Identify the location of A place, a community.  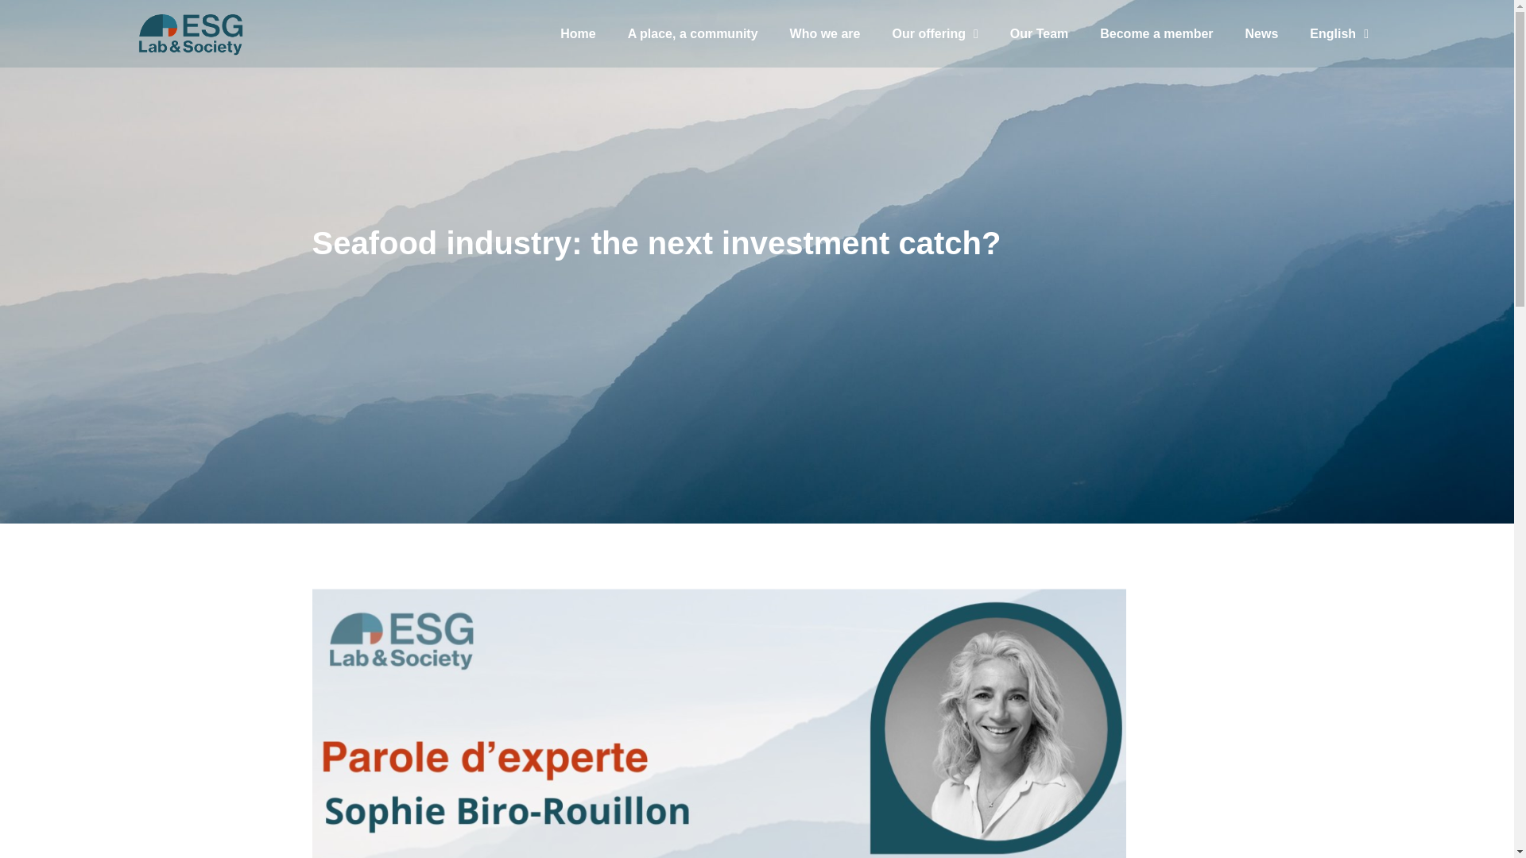
(692, 33).